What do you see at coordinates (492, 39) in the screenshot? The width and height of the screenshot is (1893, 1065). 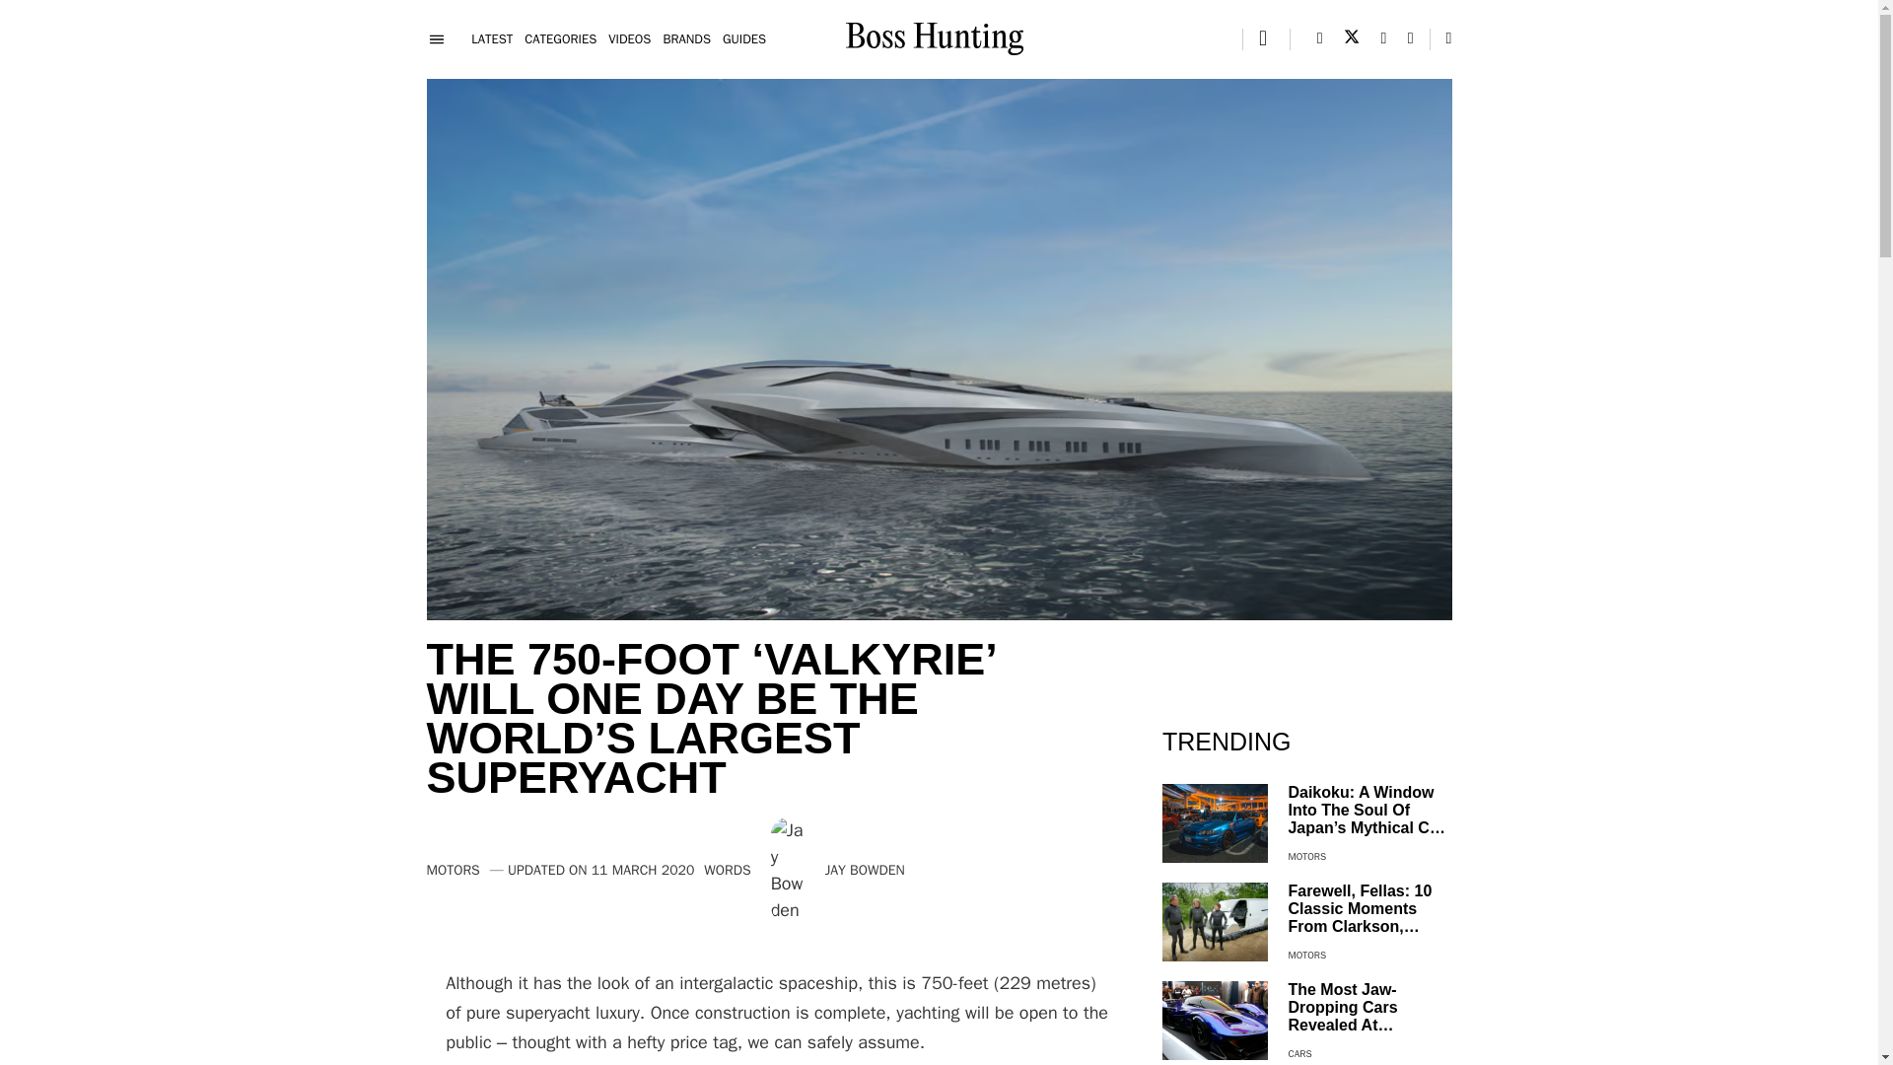 I see `LATEST` at bounding box center [492, 39].